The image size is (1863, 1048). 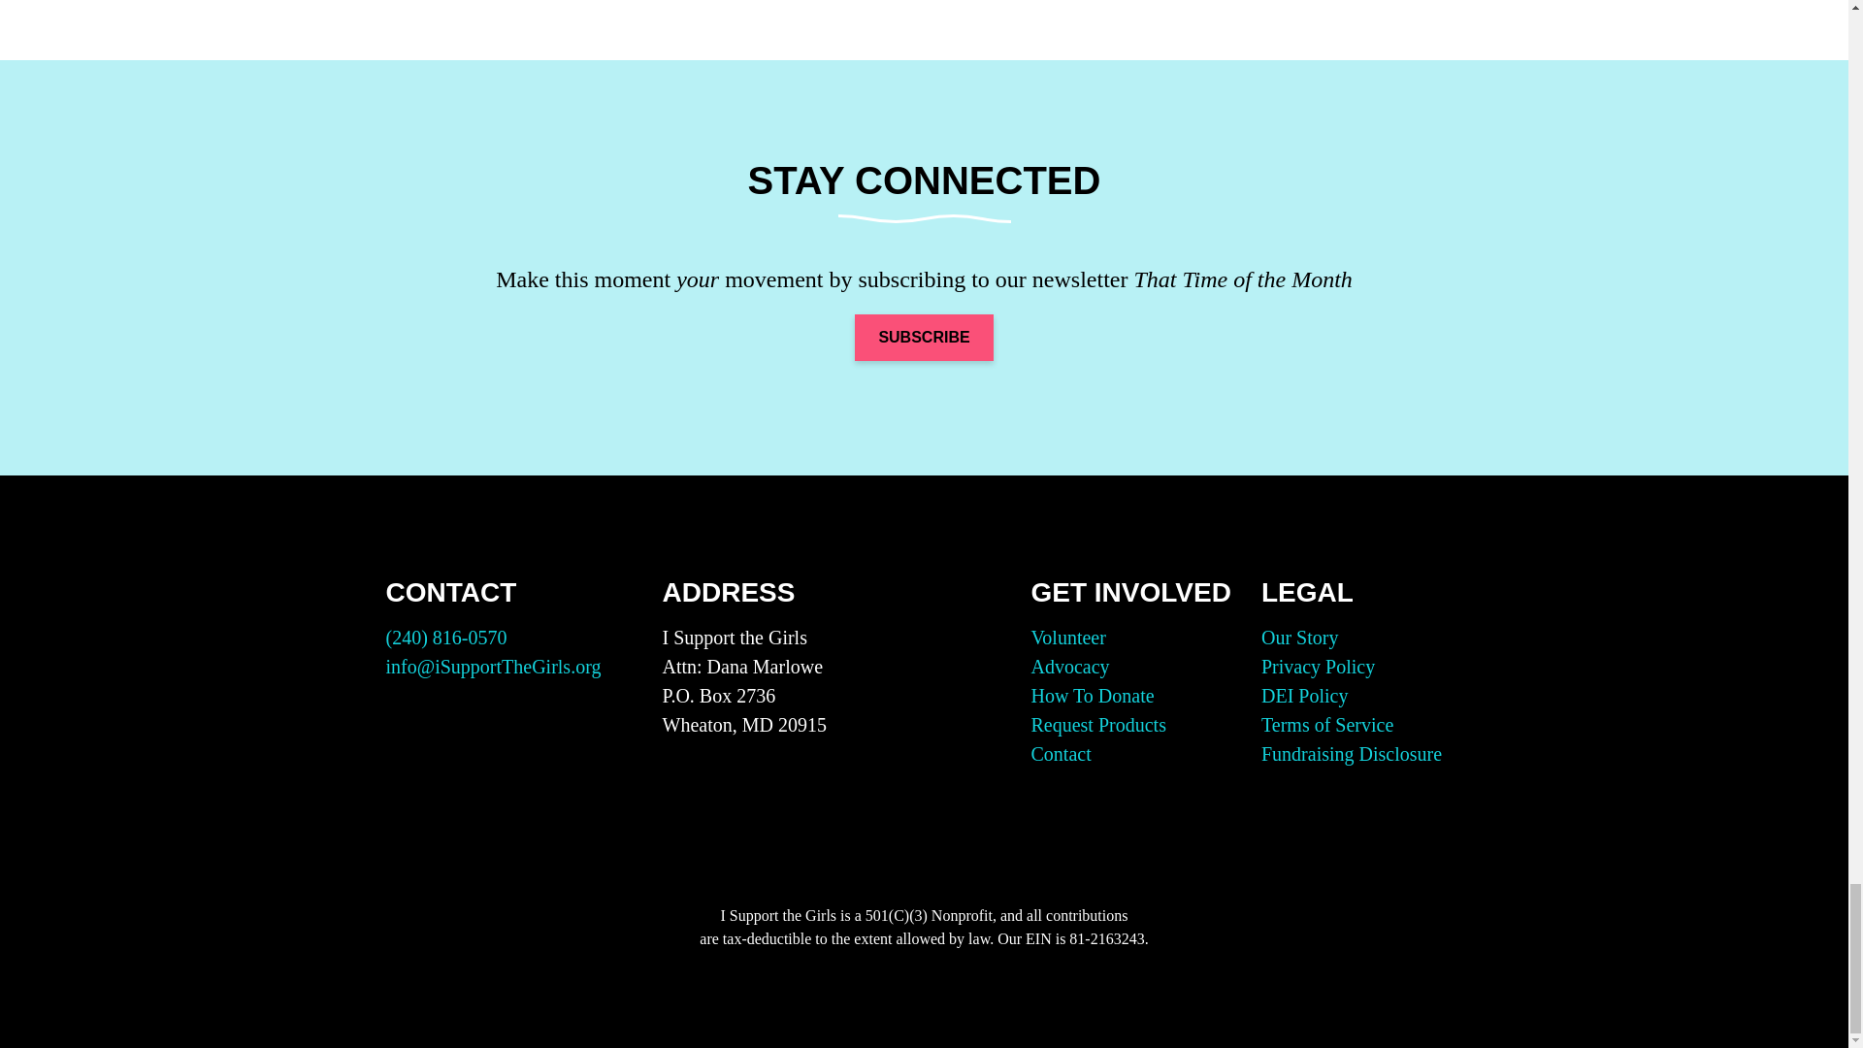 I want to click on Call Us, so click(x=446, y=637).